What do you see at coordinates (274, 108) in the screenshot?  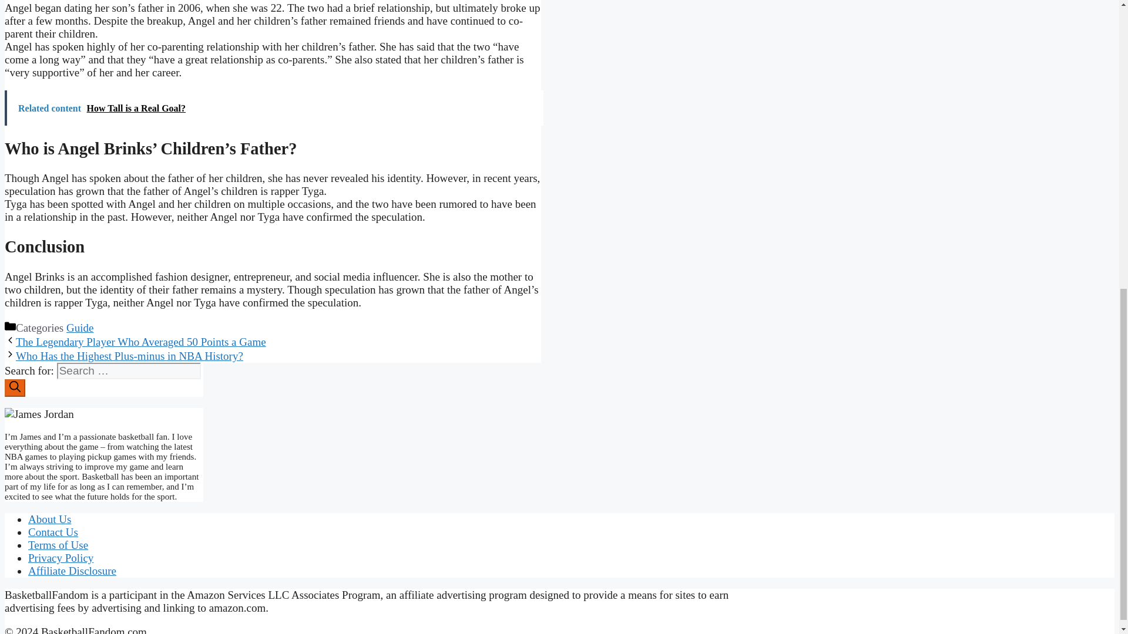 I see `Related content  How Tall is a Real Goal?` at bounding box center [274, 108].